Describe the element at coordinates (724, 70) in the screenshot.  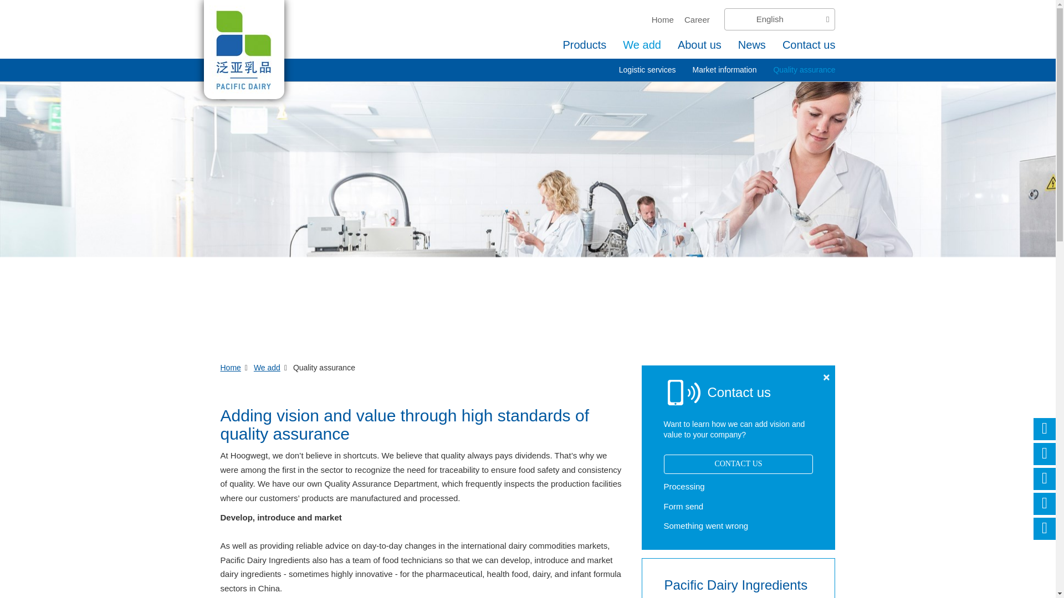
I see `Market information` at that location.